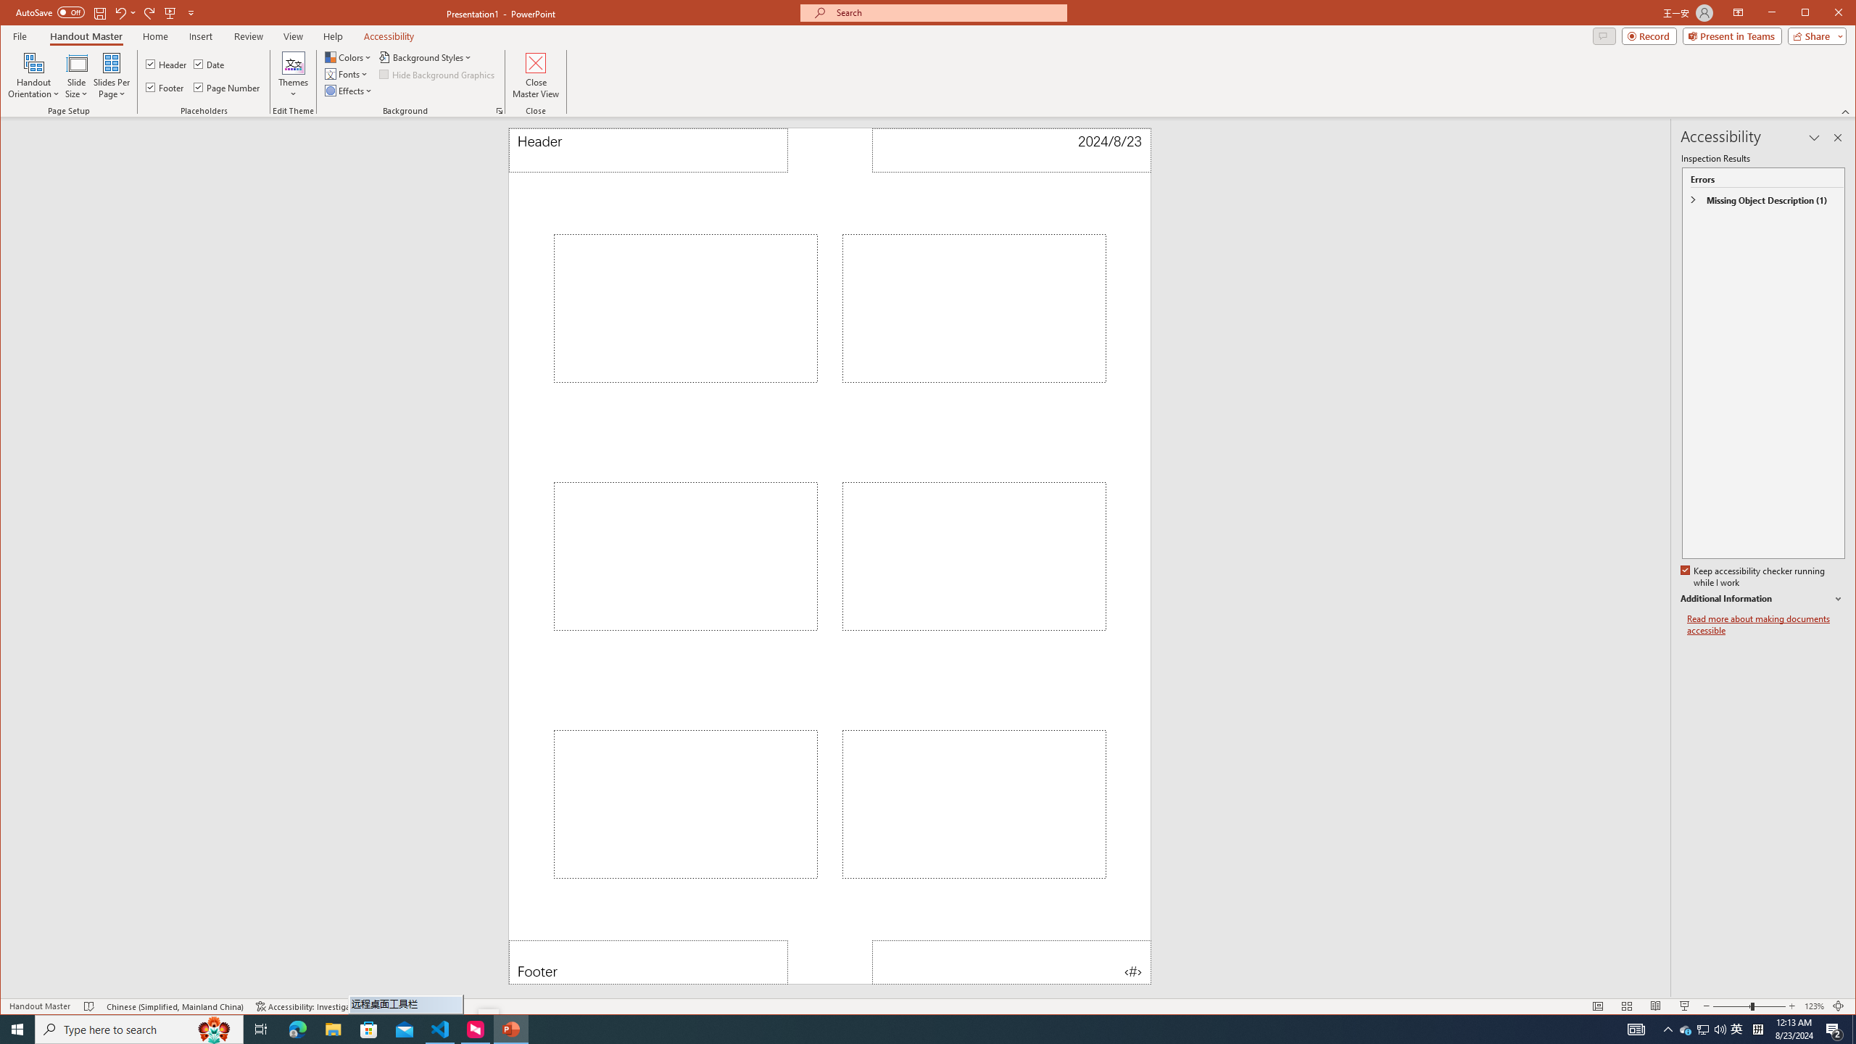 Image resolution: width=1856 pixels, height=1044 pixels. Describe the element at coordinates (1814, 1006) in the screenshot. I see `Zoom 123%` at that location.